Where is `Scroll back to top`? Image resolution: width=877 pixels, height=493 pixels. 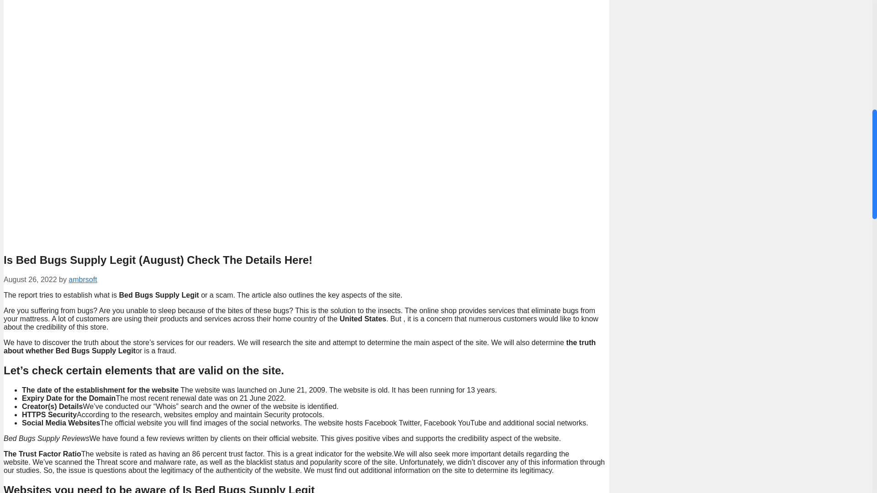
Scroll back to top is located at coordinates (849, 433).